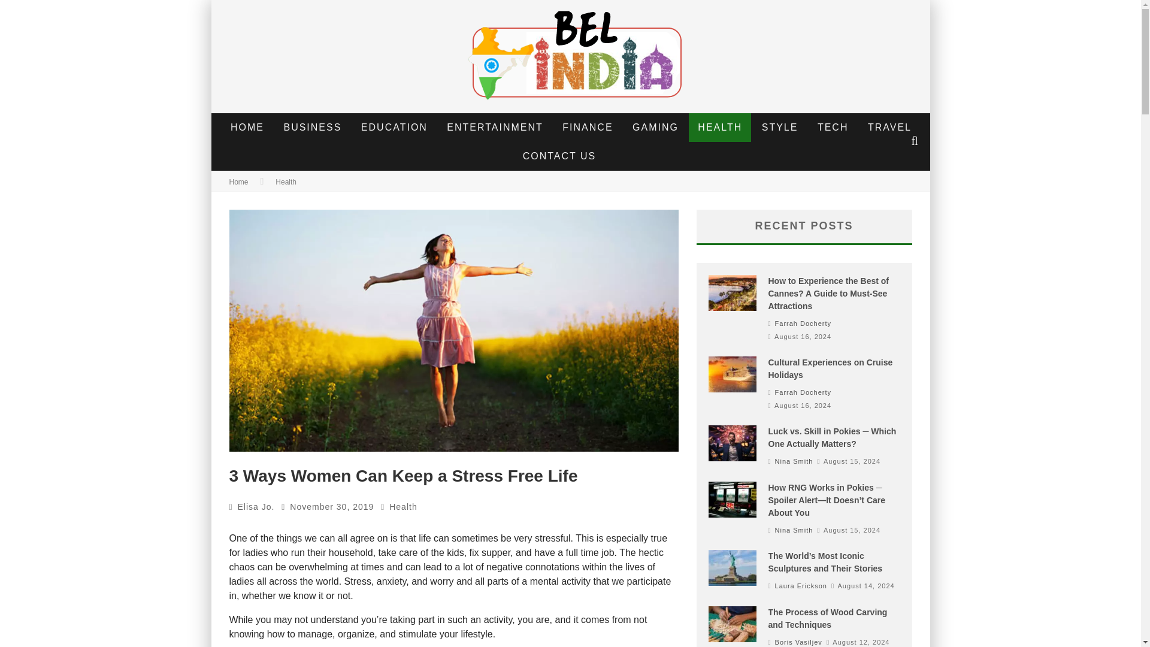 This screenshot has height=647, width=1150. Describe the element at coordinates (402, 507) in the screenshot. I see `View all posts in Health` at that location.